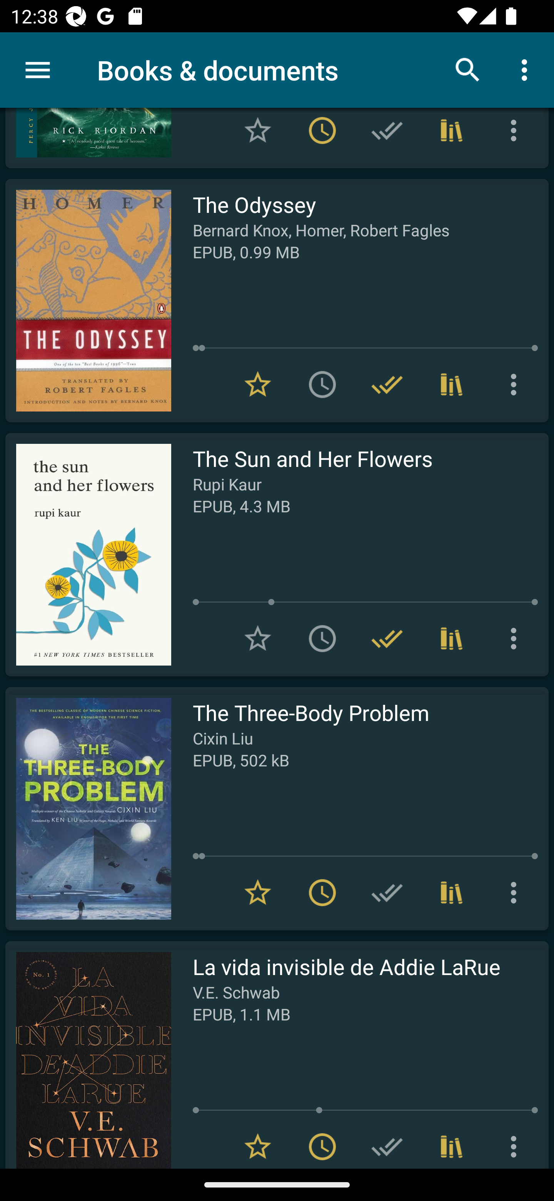 The width and height of the screenshot is (554, 1201). I want to click on Remove from Have read, so click(387, 384).